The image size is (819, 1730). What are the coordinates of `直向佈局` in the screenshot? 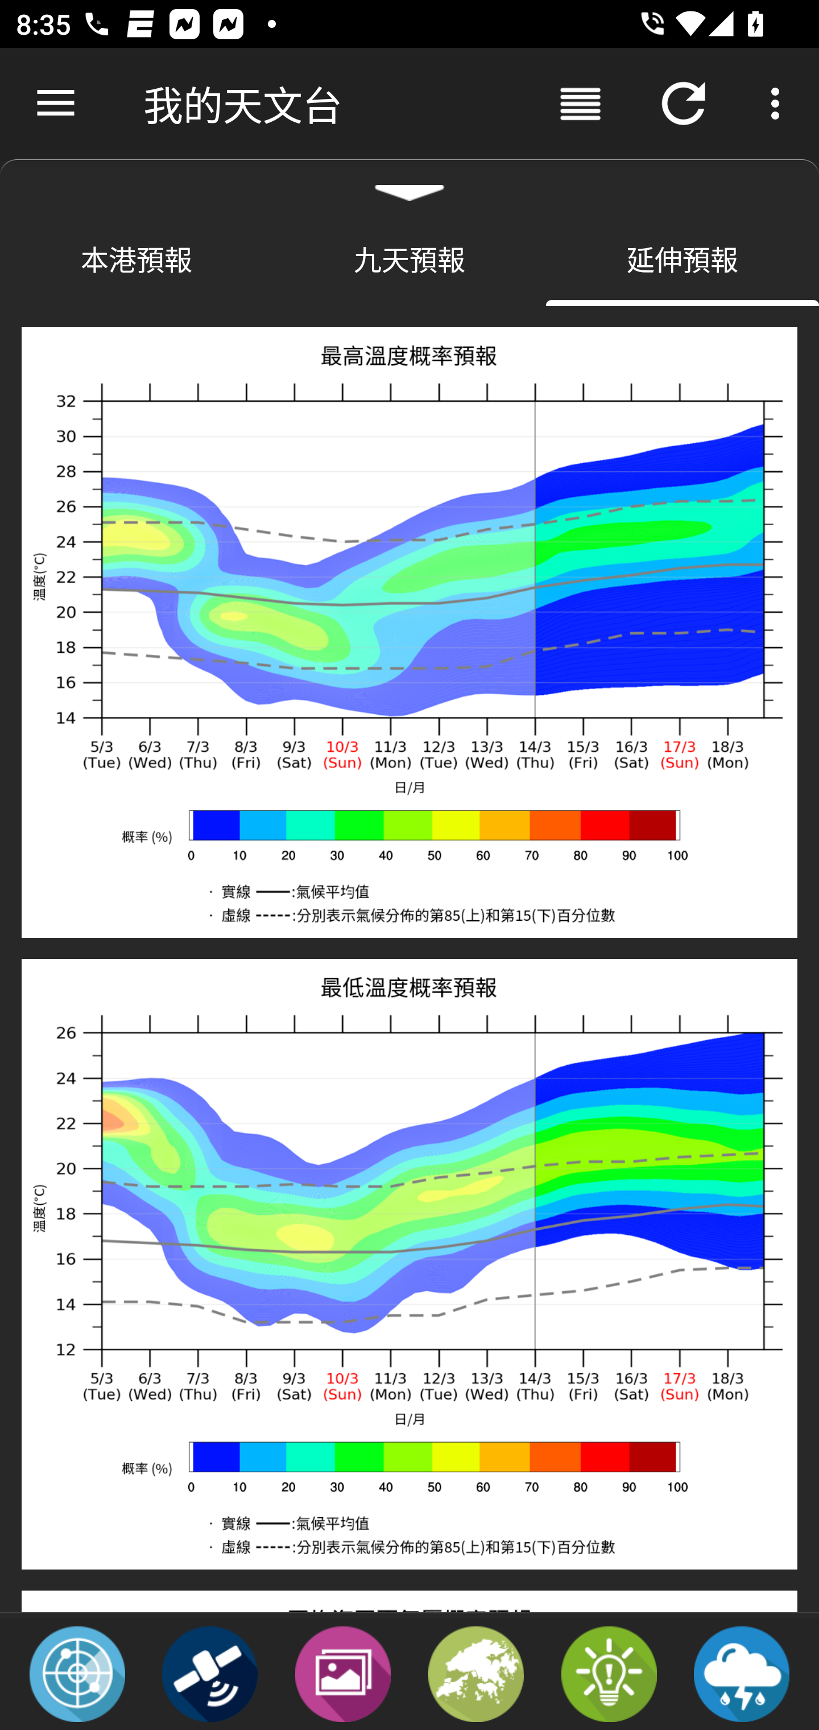 It's located at (580, 104).